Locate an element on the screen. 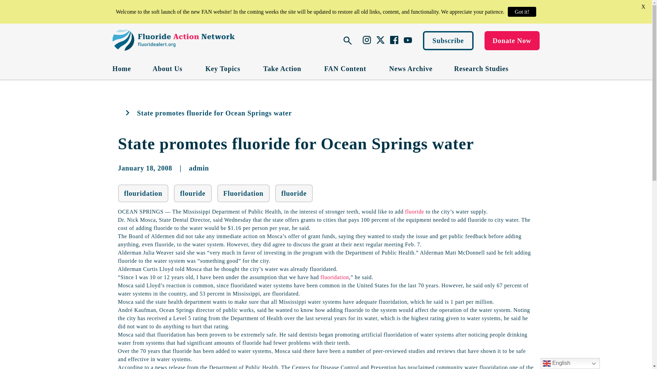 The height and width of the screenshot is (369, 657). Take Action is located at coordinates (283, 68).